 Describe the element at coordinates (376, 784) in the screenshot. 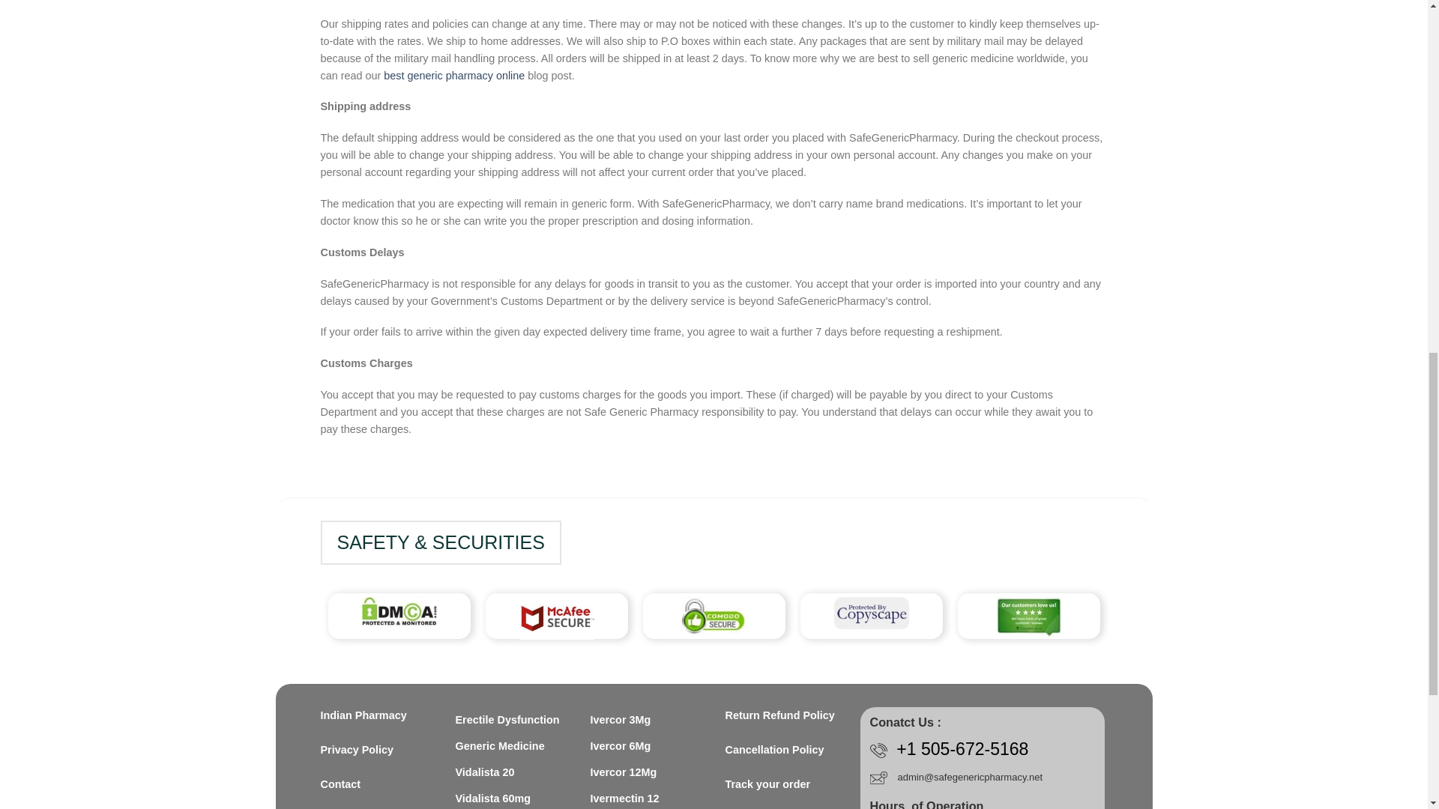

I see `Contact` at that location.